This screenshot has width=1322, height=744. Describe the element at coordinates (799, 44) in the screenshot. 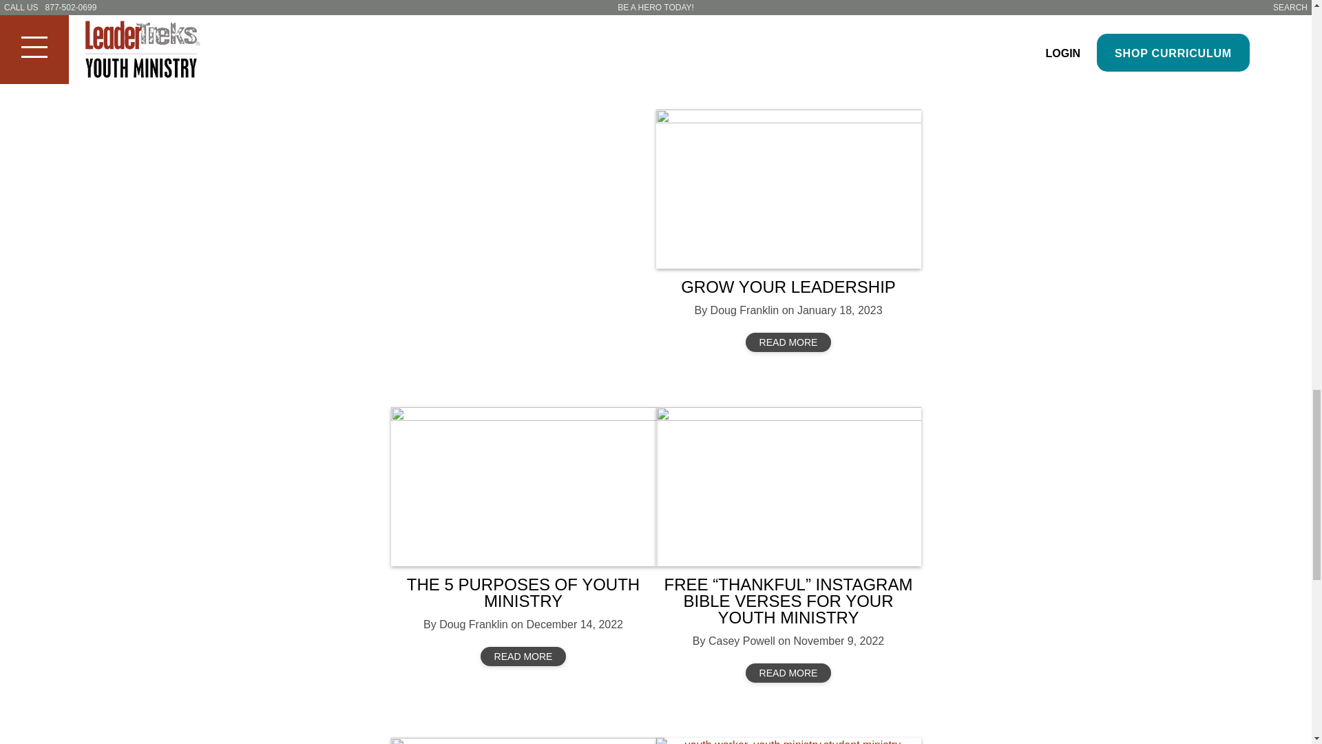

I see `READ MORE` at that location.